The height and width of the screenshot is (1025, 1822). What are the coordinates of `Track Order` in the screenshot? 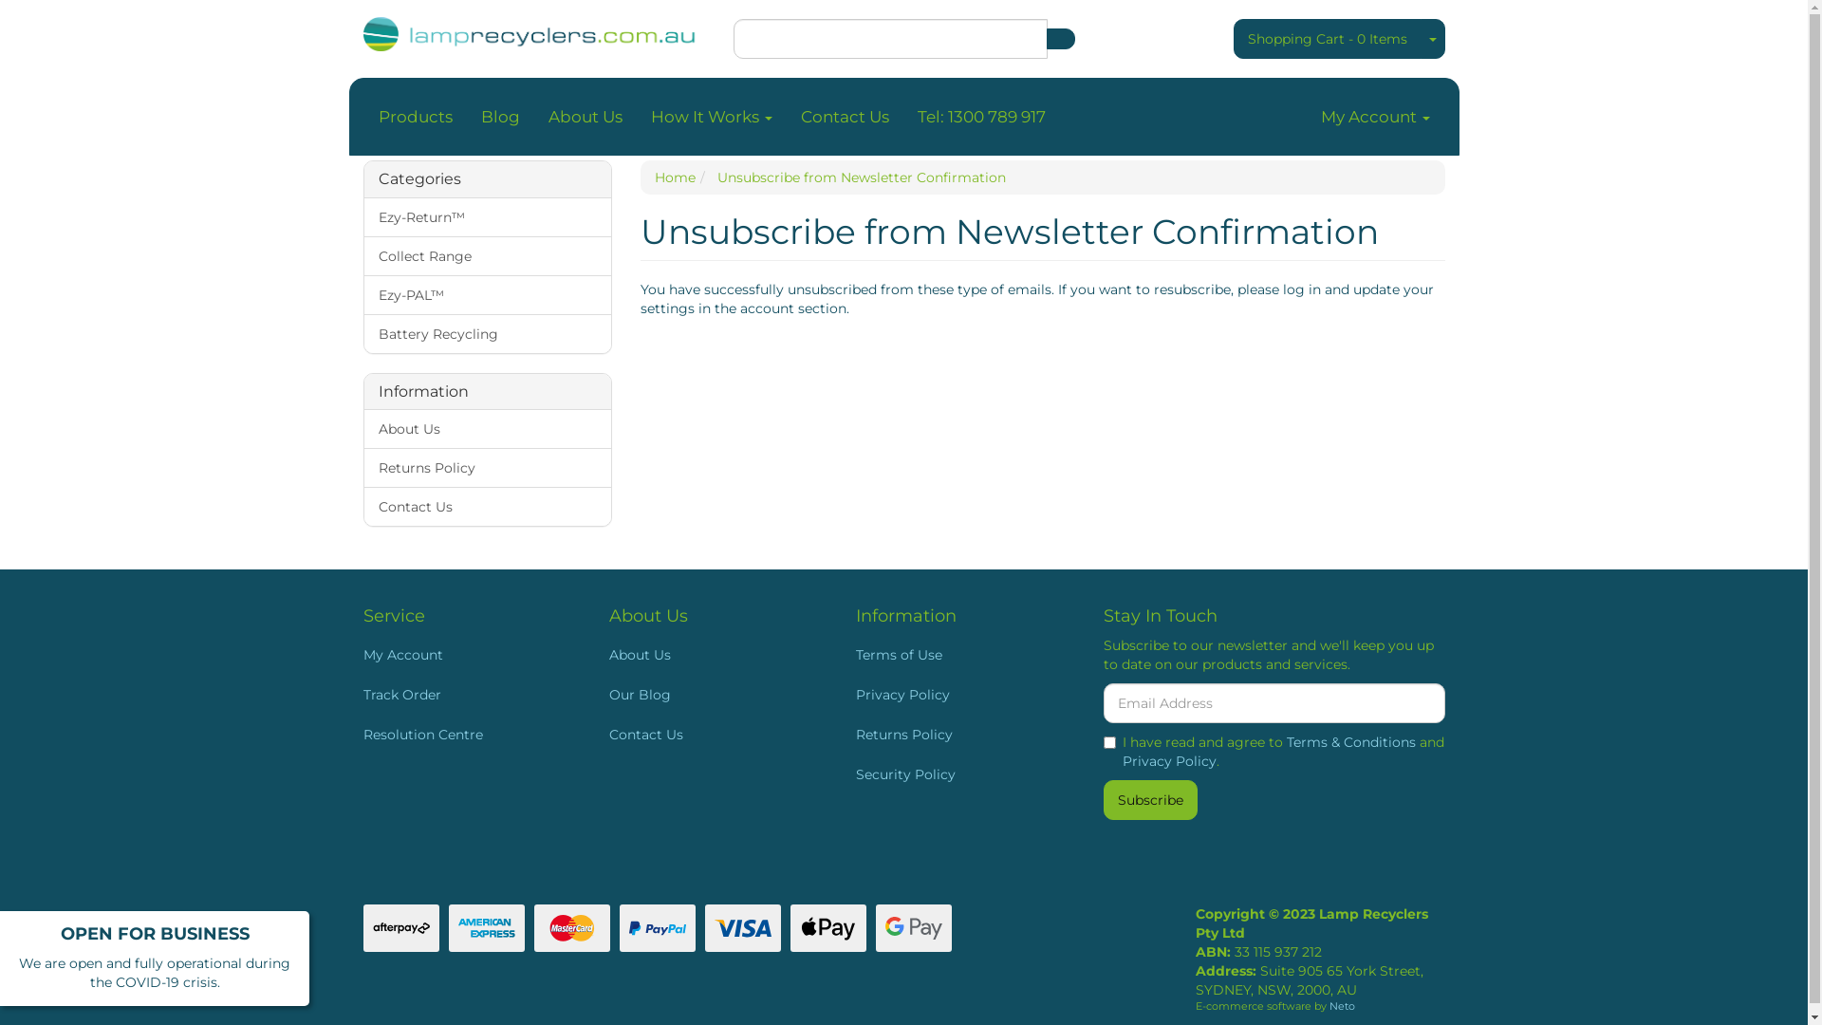 It's located at (465, 695).